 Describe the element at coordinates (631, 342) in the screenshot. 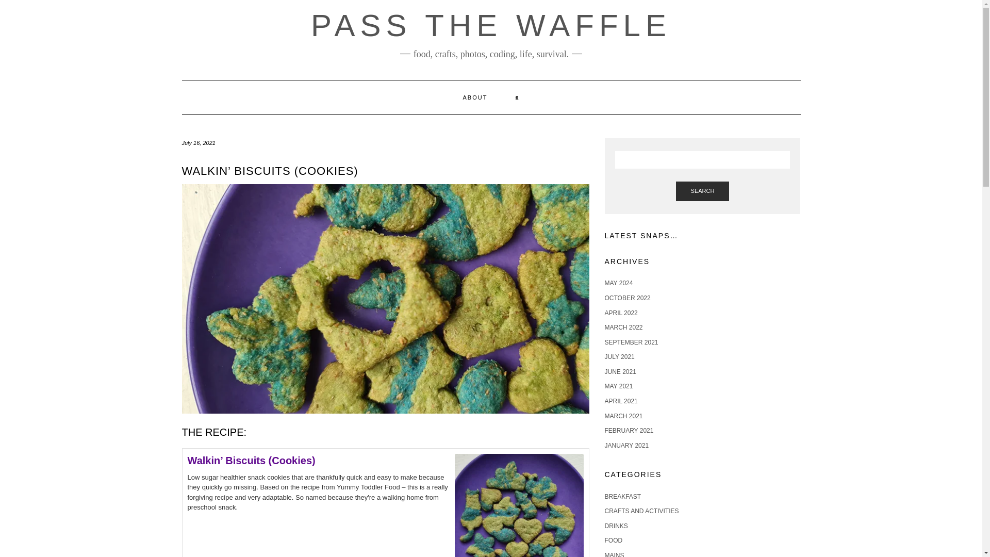

I see `SEPTEMBER 2021` at that location.